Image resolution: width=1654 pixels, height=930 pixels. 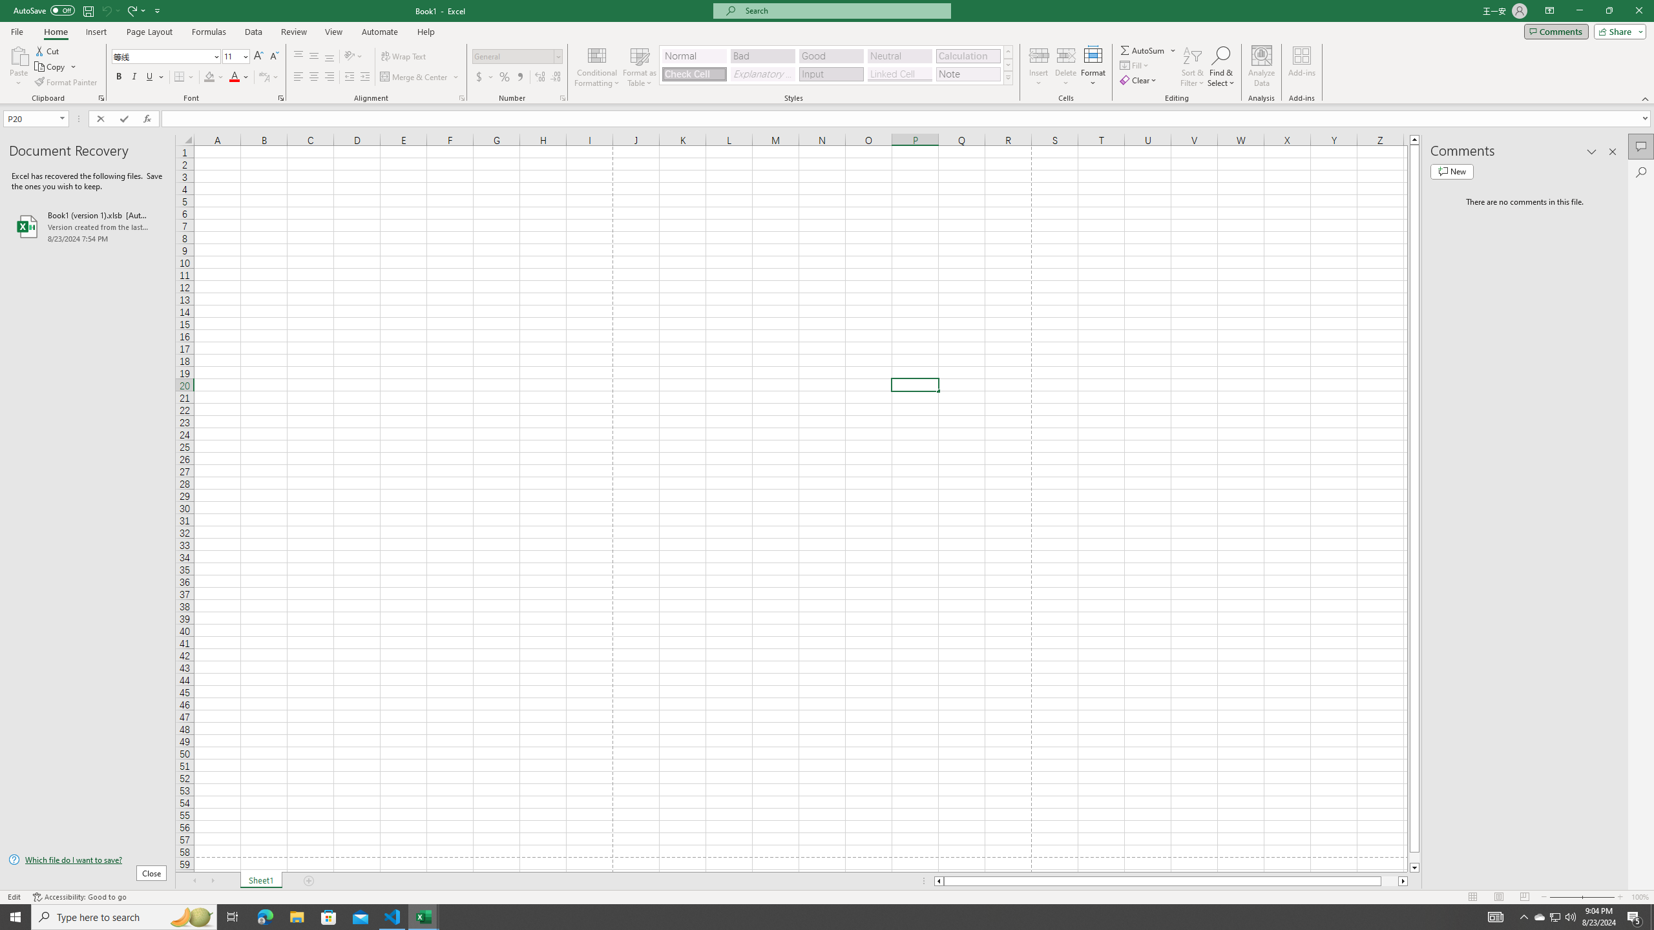 I want to click on Formulas, so click(x=210, y=32).